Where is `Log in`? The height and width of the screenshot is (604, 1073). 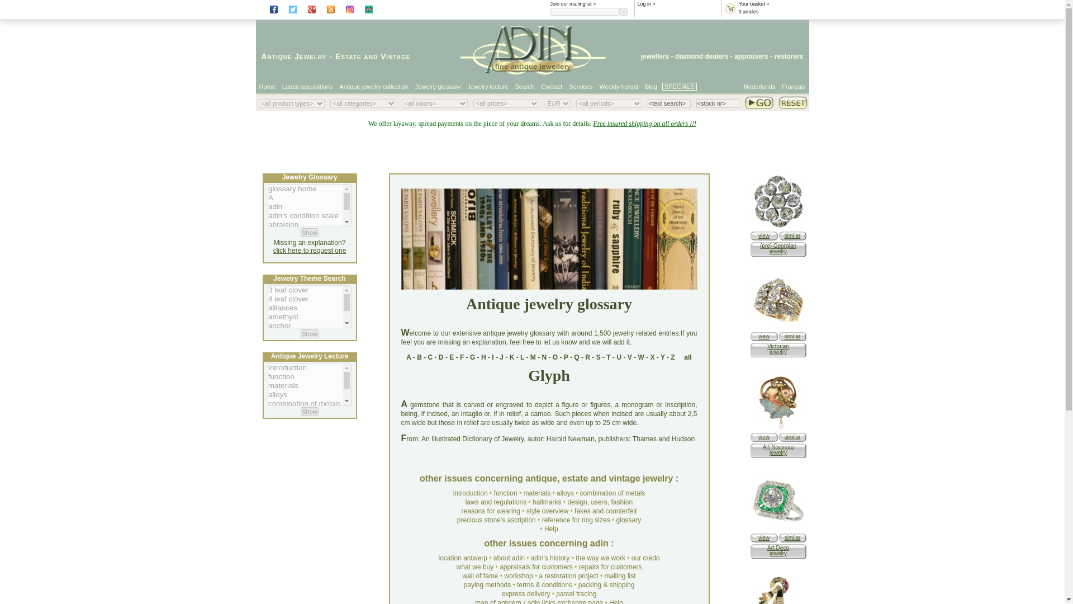 Log in is located at coordinates (644, 3).